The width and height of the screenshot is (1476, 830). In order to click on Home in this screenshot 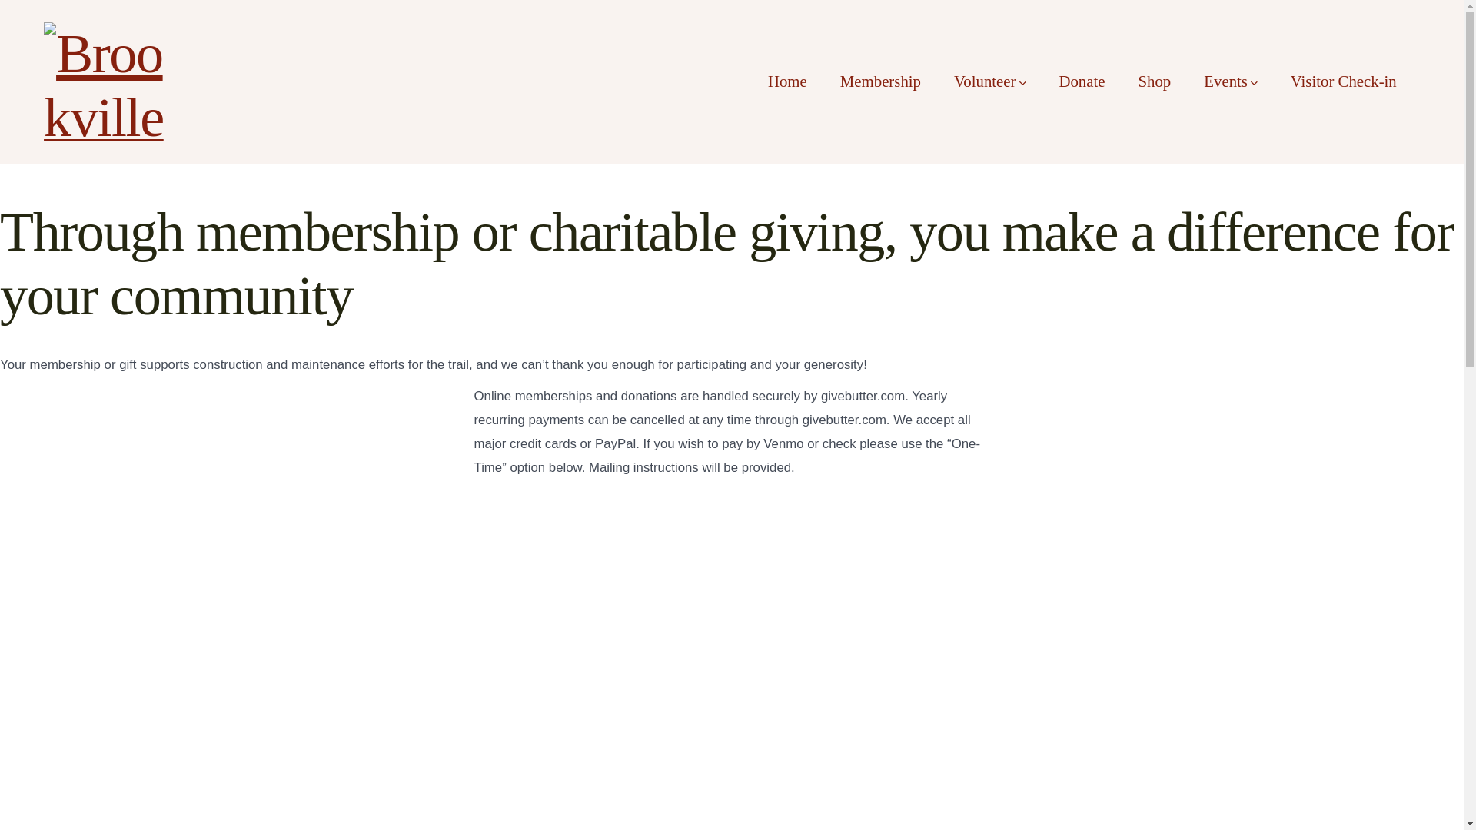, I will do `click(787, 81)`.